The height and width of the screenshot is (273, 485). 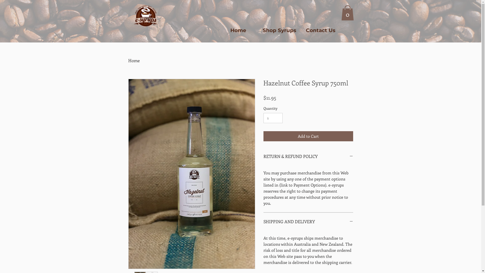 What do you see at coordinates (321, 30) in the screenshot?
I see `Contact Us` at bounding box center [321, 30].